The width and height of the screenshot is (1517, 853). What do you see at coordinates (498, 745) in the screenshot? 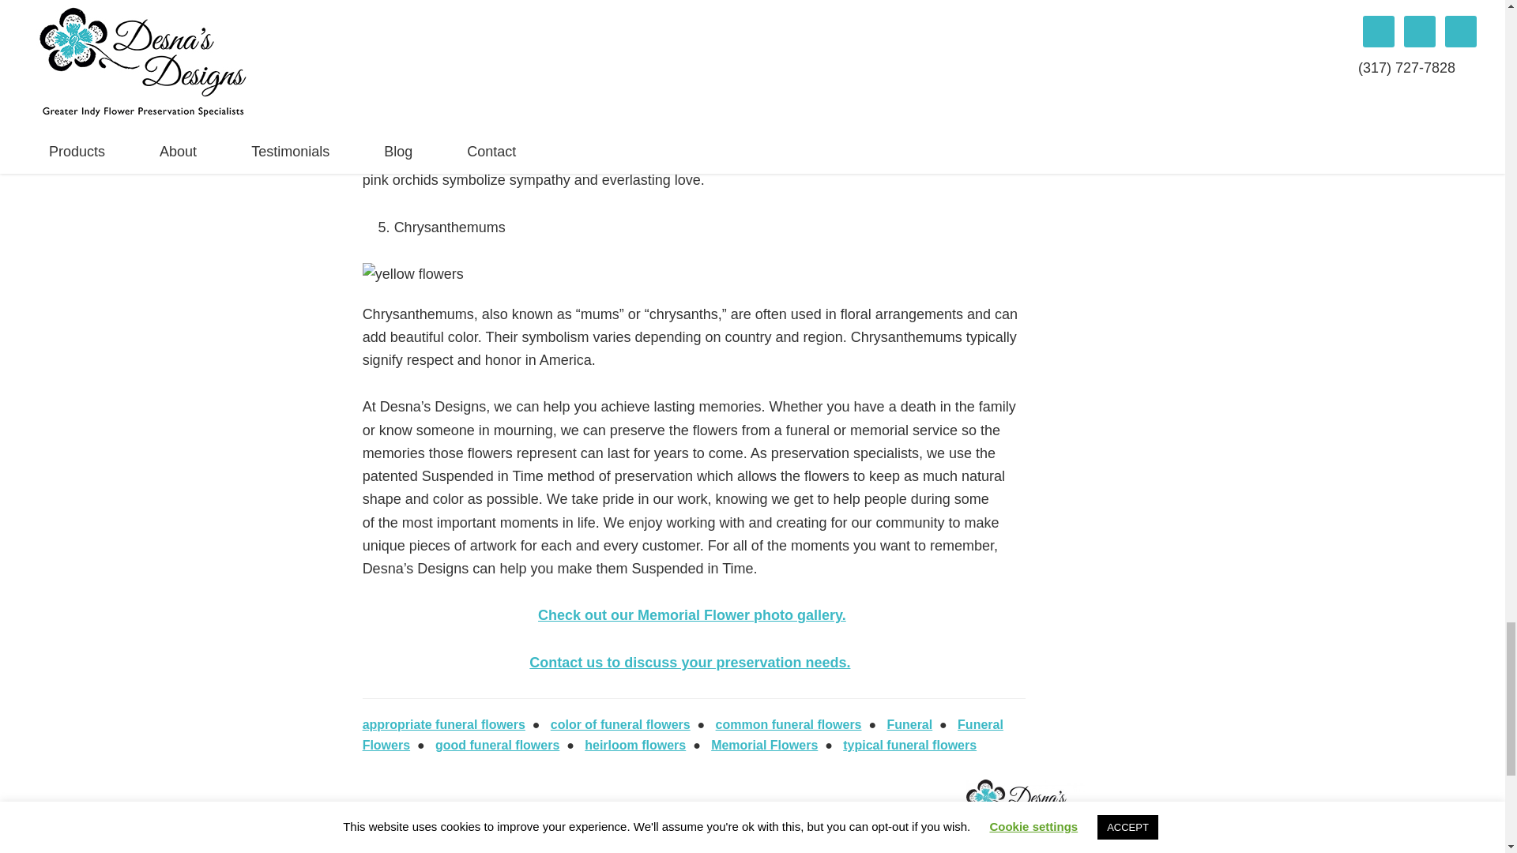
I see `good funeral flowers` at bounding box center [498, 745].